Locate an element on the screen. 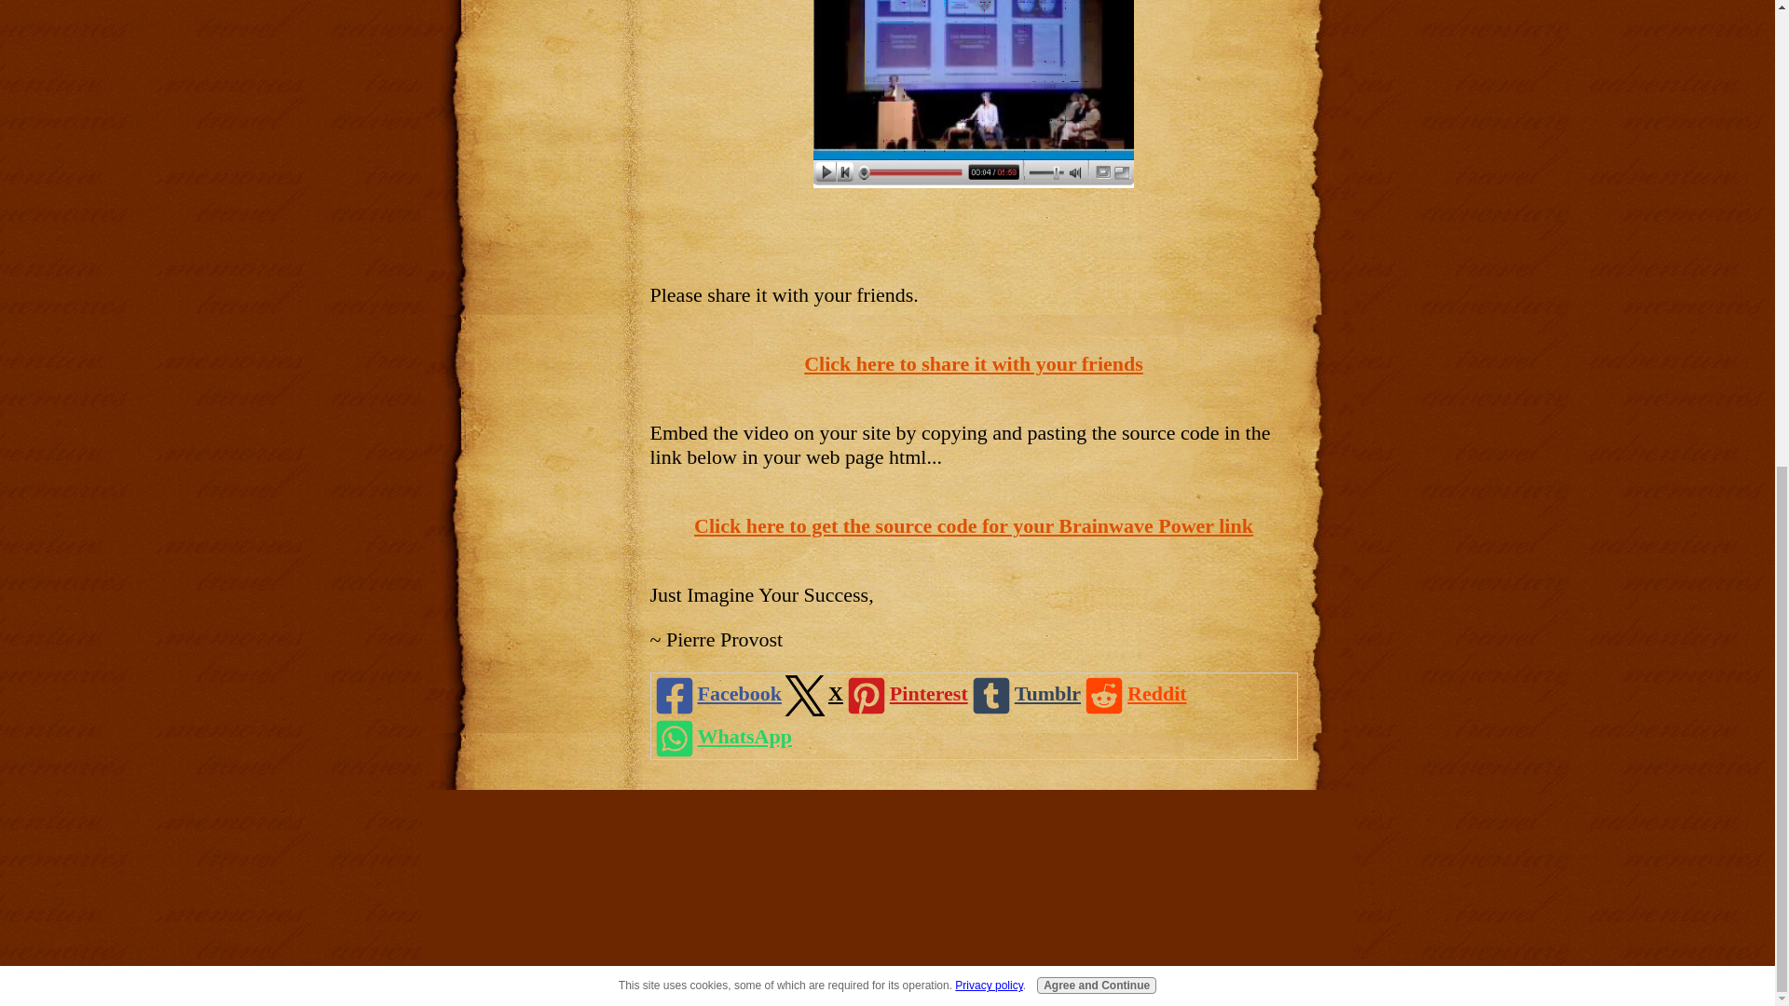 The width and height of the screenshot is (1789, 1006). Brainwave Power is located at coordinates (973, 363).